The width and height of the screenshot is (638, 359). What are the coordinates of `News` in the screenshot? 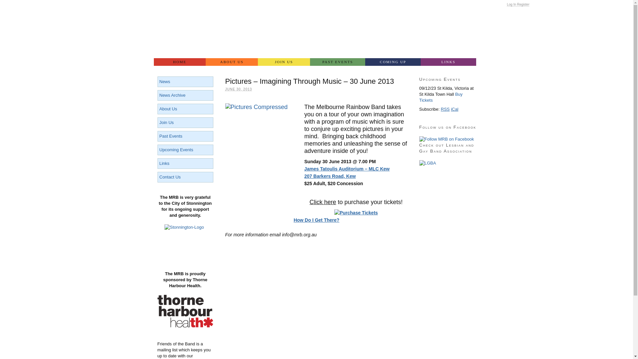 It's located at (165, 82).